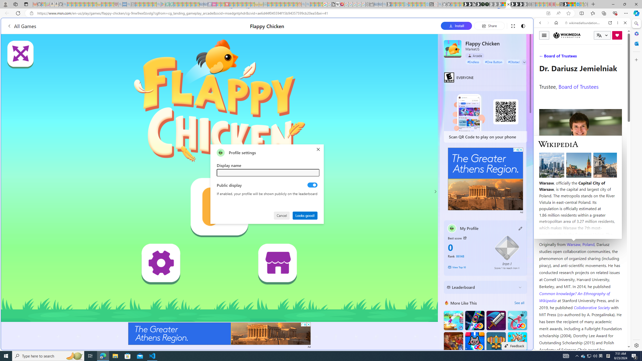  Describe the element at coordinates (555, 45) in the screenshot. I see `This site scope` at that location.